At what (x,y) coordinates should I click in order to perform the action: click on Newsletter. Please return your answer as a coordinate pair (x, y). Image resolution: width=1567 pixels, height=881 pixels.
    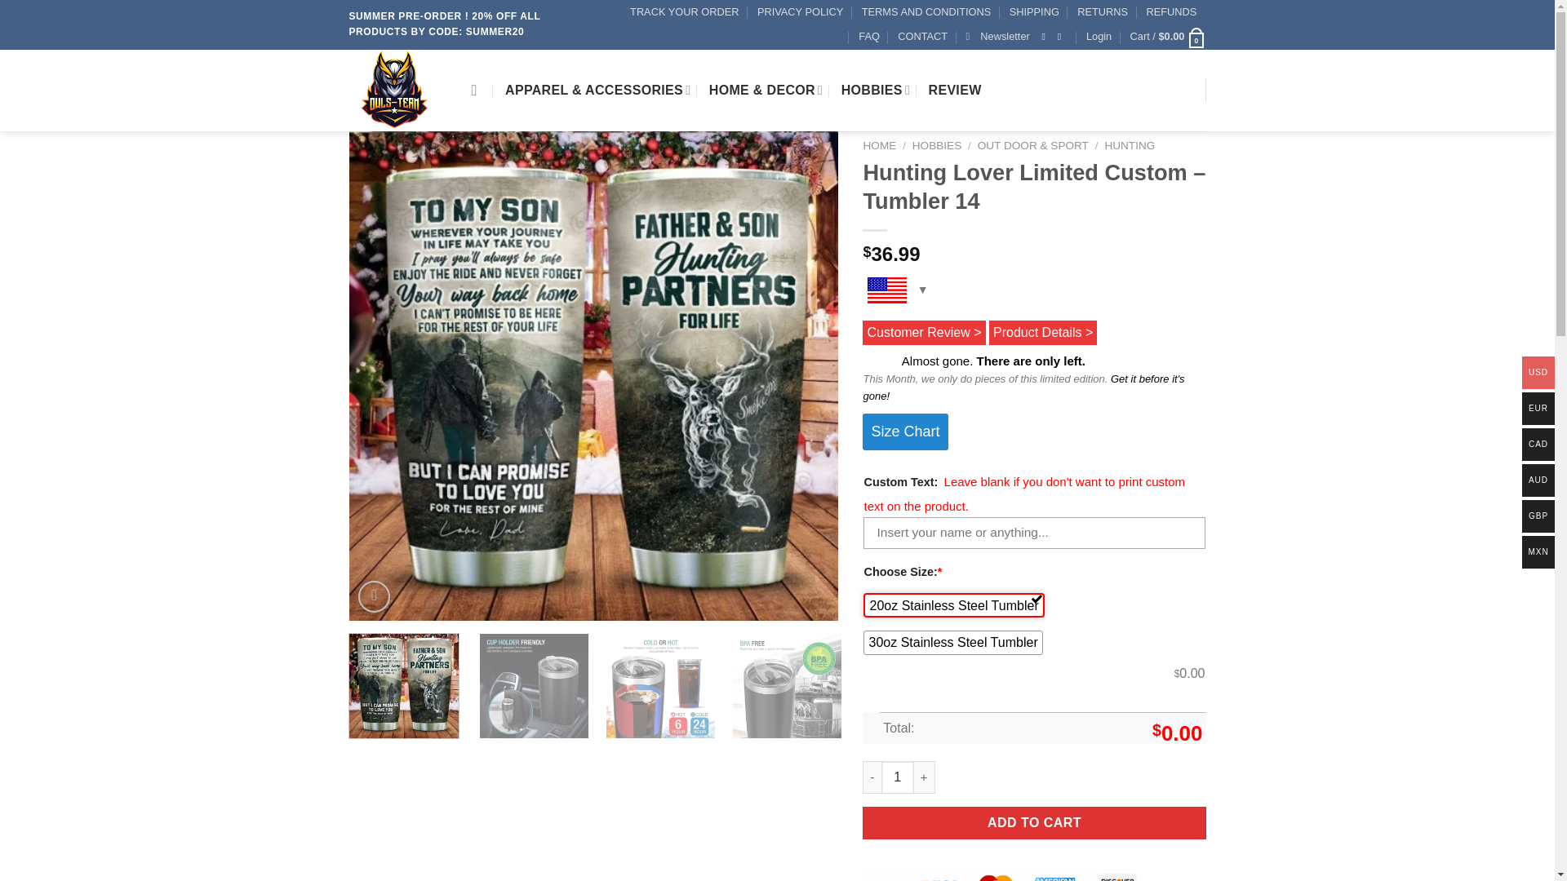
    Looking at the image, I should click on (997, 37).